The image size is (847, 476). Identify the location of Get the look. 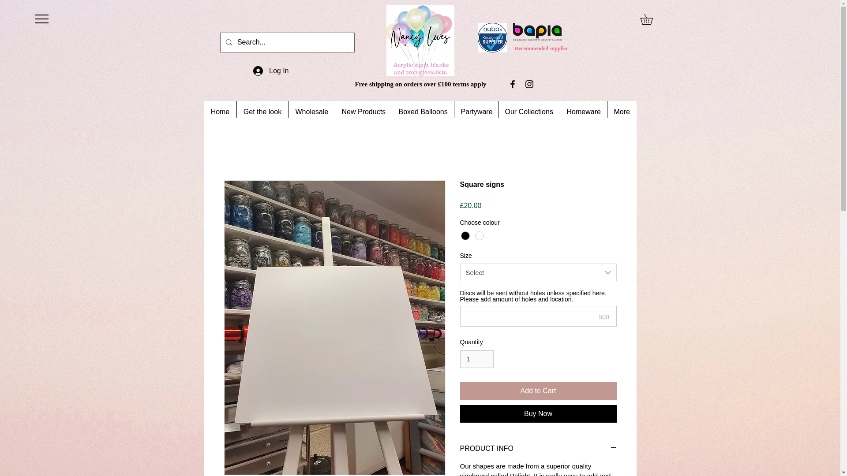
(262, 112).